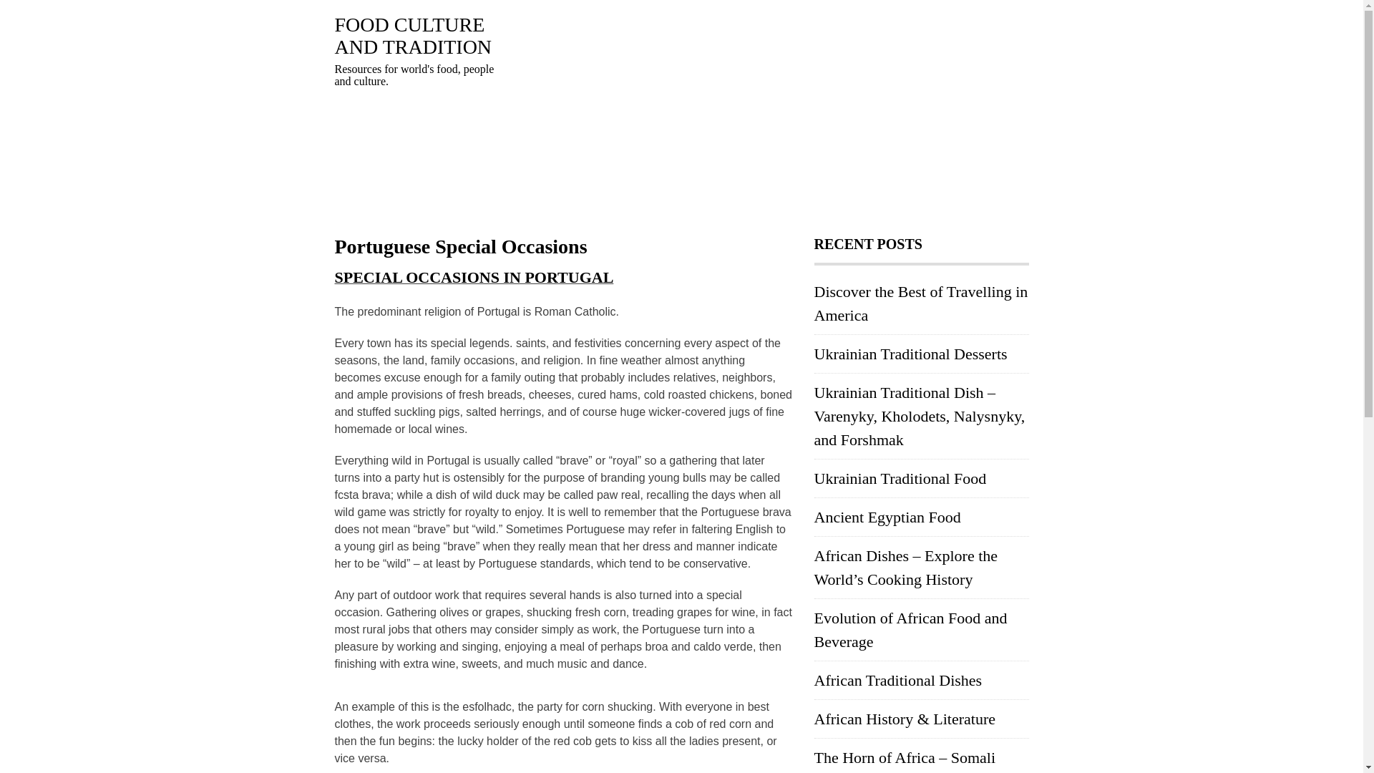 This screenshot has height=773, width=1374. Describe the element at coordinates (910, 354) in the screenshot. I see `Ukrainian Traditional Desserts` at that location.